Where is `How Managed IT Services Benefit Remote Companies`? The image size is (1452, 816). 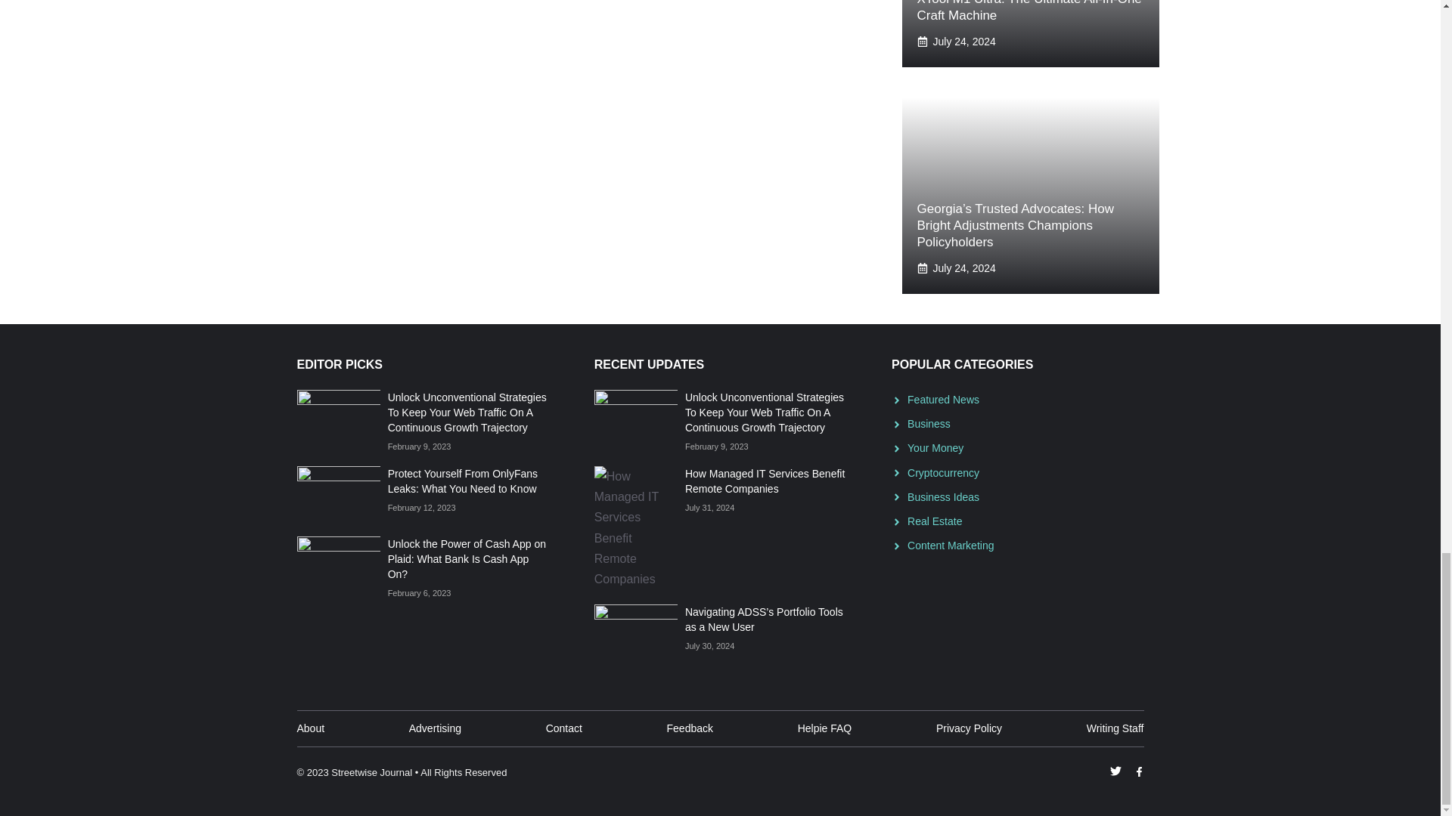
How Managed IT Services Benefit Remote Companies is located at coordinates (765, 481).